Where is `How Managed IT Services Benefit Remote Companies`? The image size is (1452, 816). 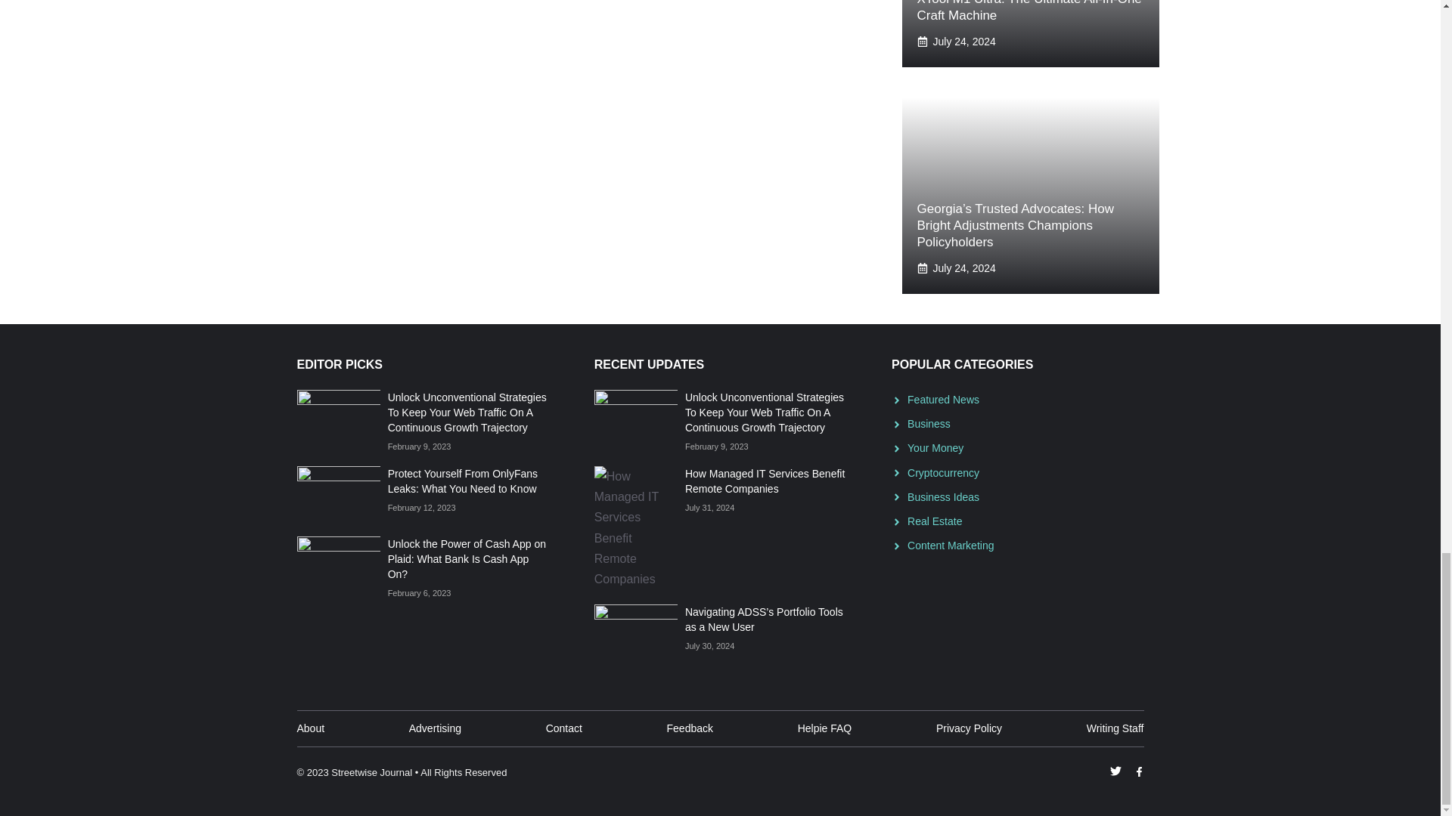
How Managed IT Services Benefit Remote Companies is located at coordinates (765, 481).